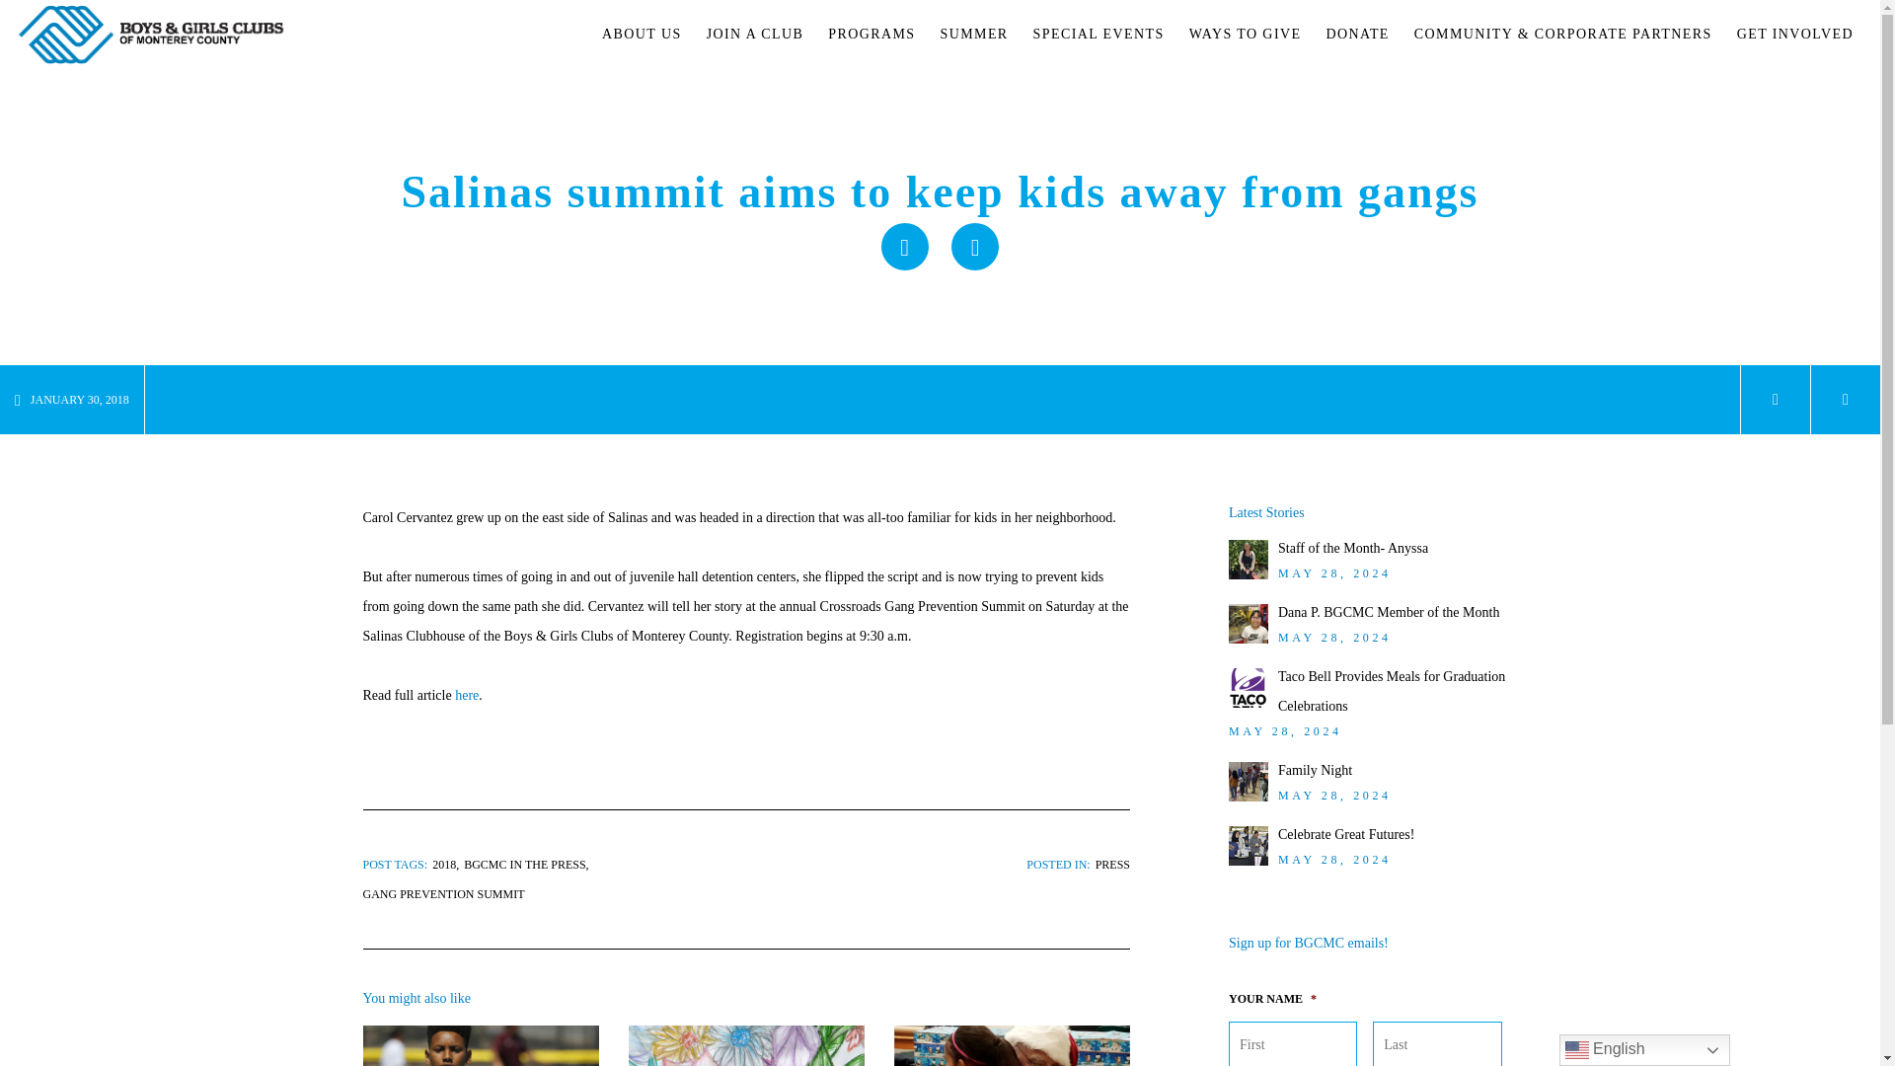 The width and height of the screenshot is (1895, 1066). What do you see at coordinates (1388, 612) in the screenshot?
I see `Dana P. BGCMC Member of the Month` at bounding box center [1388, 612].